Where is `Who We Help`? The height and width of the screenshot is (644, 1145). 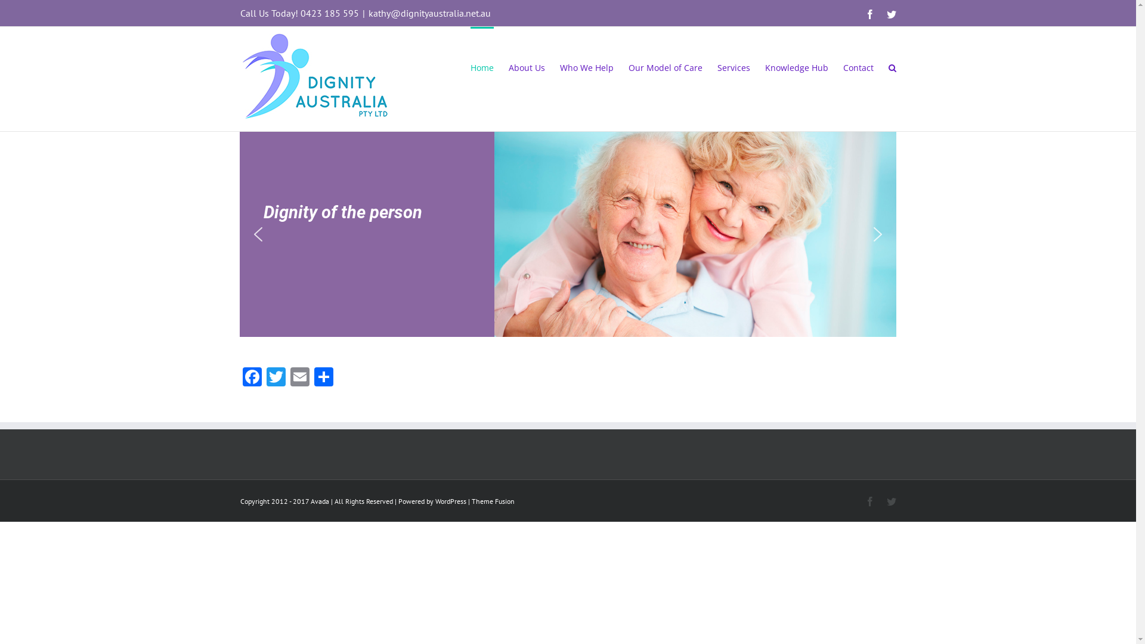
Who We Help is located at coordinates (586, 67).